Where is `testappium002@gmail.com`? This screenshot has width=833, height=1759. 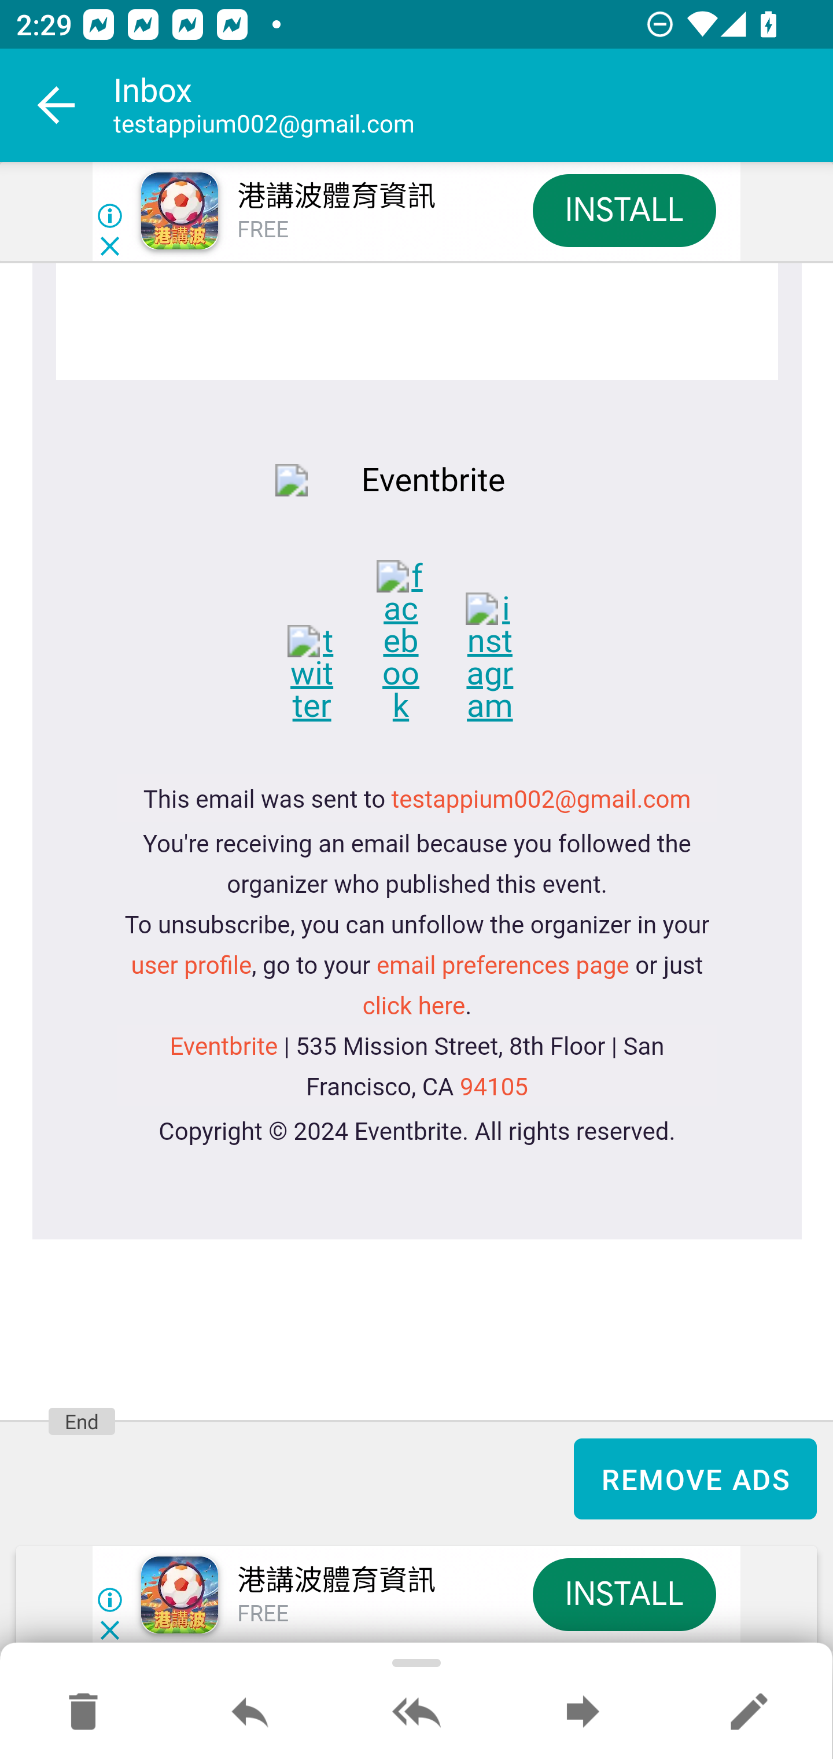
testappium002@gmail.com is located at coordinates (541, 802).